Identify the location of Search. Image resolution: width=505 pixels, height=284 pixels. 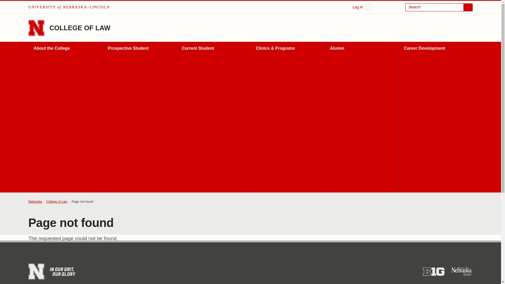
(439, 7).